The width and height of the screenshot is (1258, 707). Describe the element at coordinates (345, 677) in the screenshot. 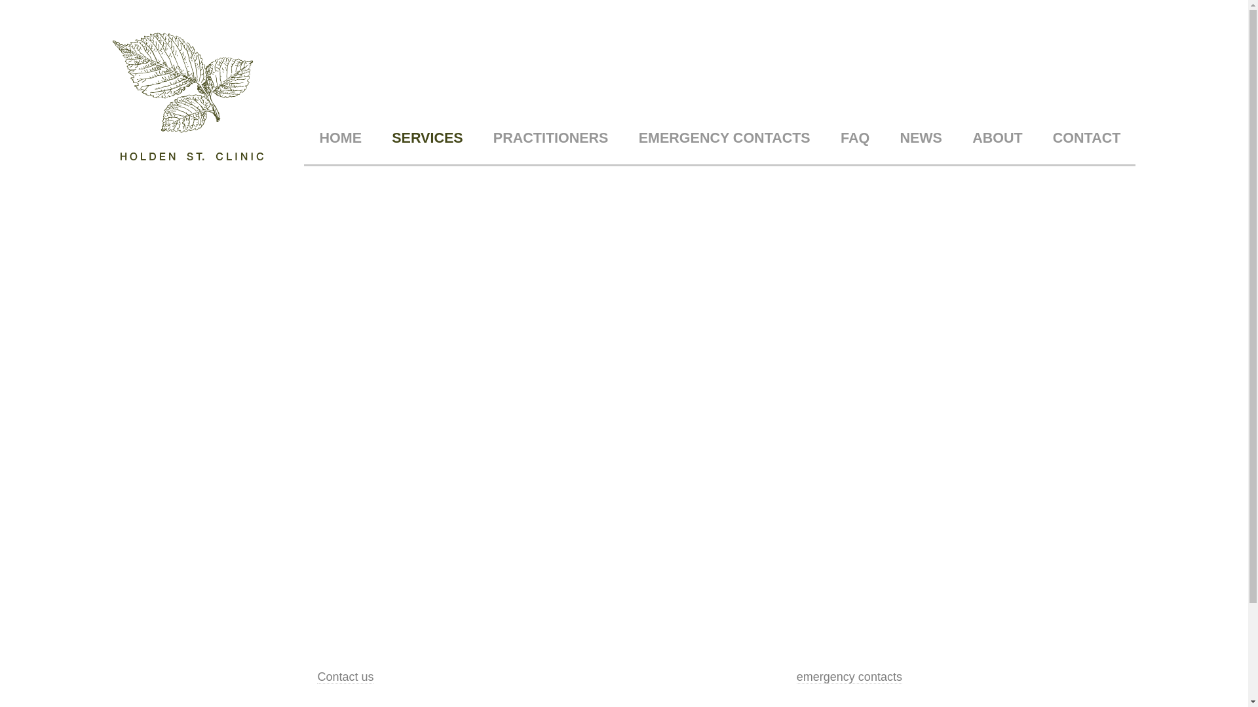

I see `Contact us` at that location.